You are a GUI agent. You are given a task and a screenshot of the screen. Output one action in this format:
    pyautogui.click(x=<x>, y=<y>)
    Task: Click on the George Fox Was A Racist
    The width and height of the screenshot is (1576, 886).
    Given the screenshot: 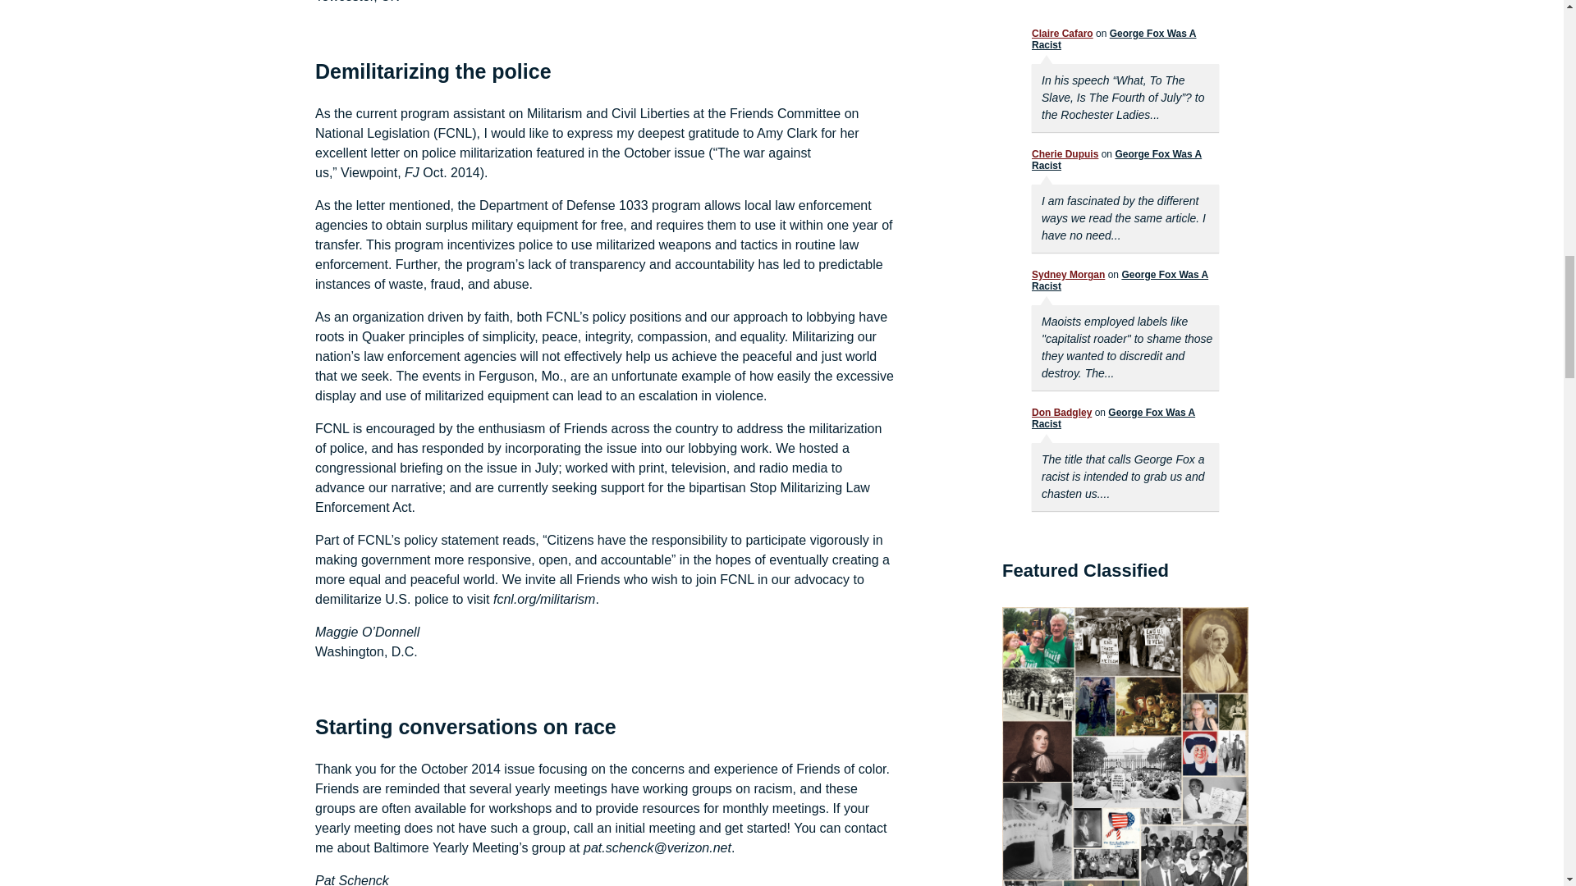 What is the action you would take?
    pyautogui.click(x=1116, y=160)
    